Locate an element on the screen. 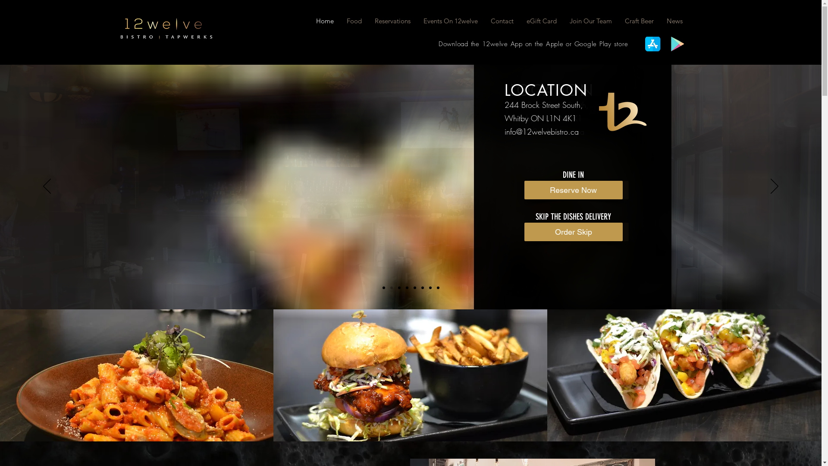 The height and width of the screenshot is (466, 828). Food is located at coordinates (354, 21).